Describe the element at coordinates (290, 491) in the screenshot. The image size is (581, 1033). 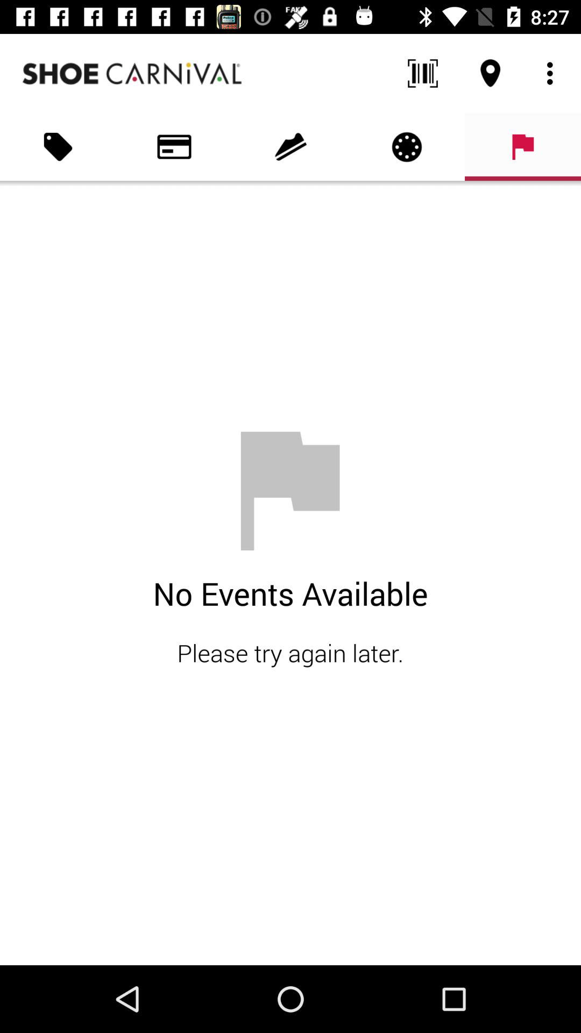
I see `click on the image which is above the text no events available` at that location.